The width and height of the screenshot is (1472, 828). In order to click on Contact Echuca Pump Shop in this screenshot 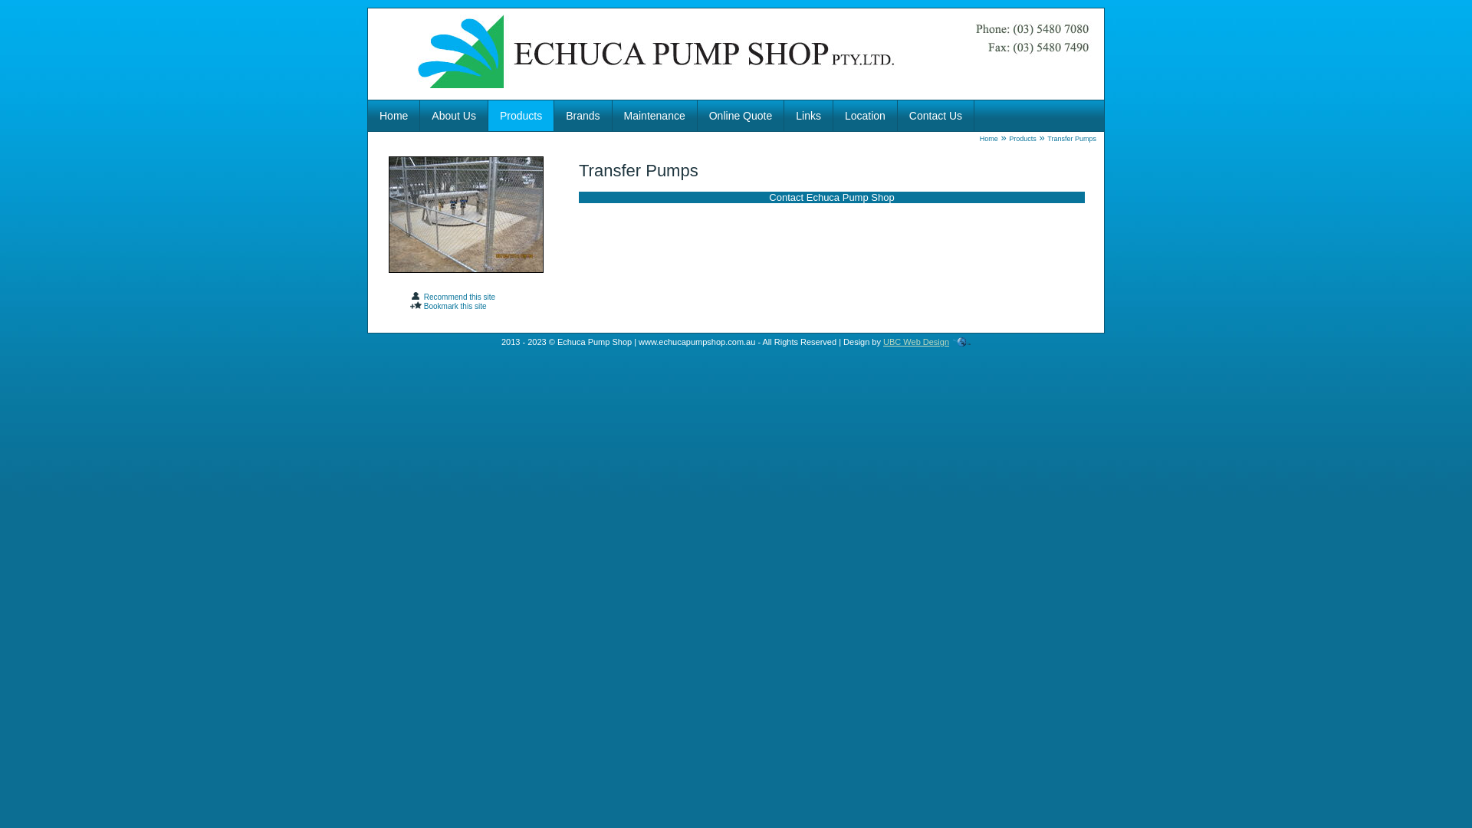, I will do `click(831, 198)`.